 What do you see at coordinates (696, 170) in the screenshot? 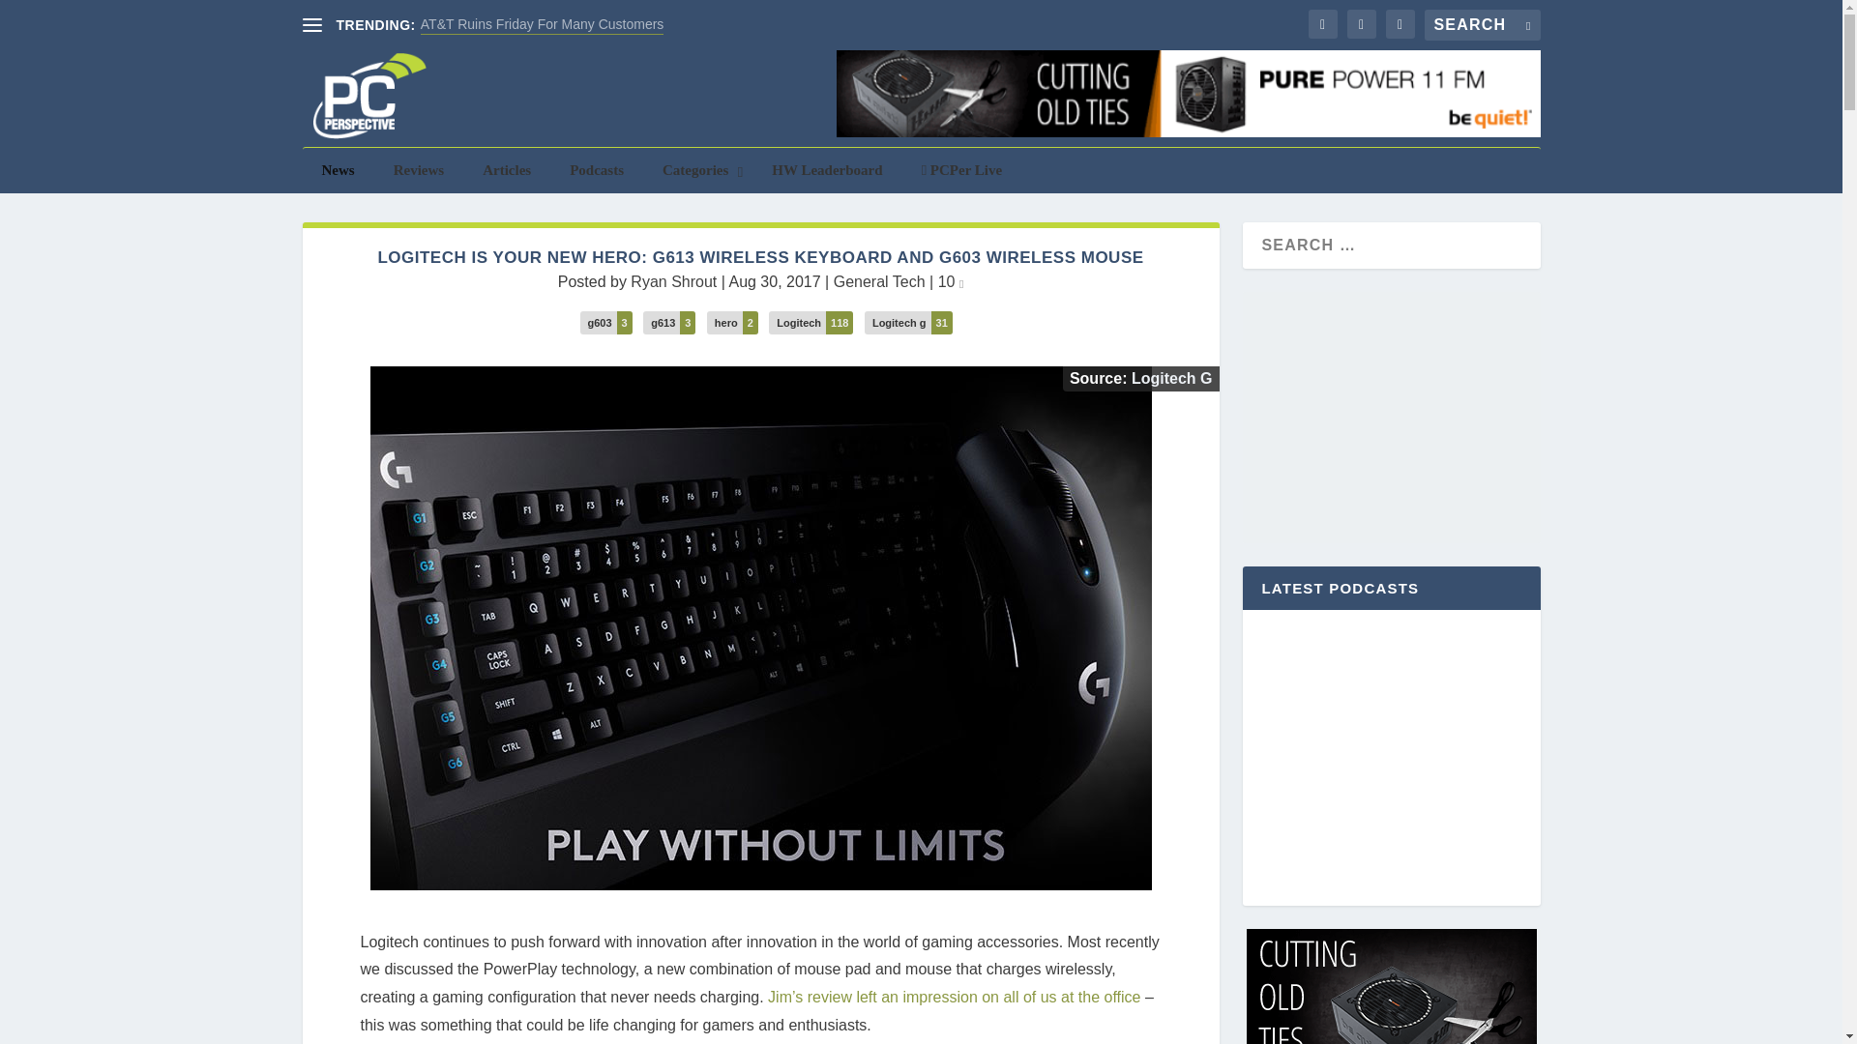
I see `Categories` at bounding box center [696, 170].